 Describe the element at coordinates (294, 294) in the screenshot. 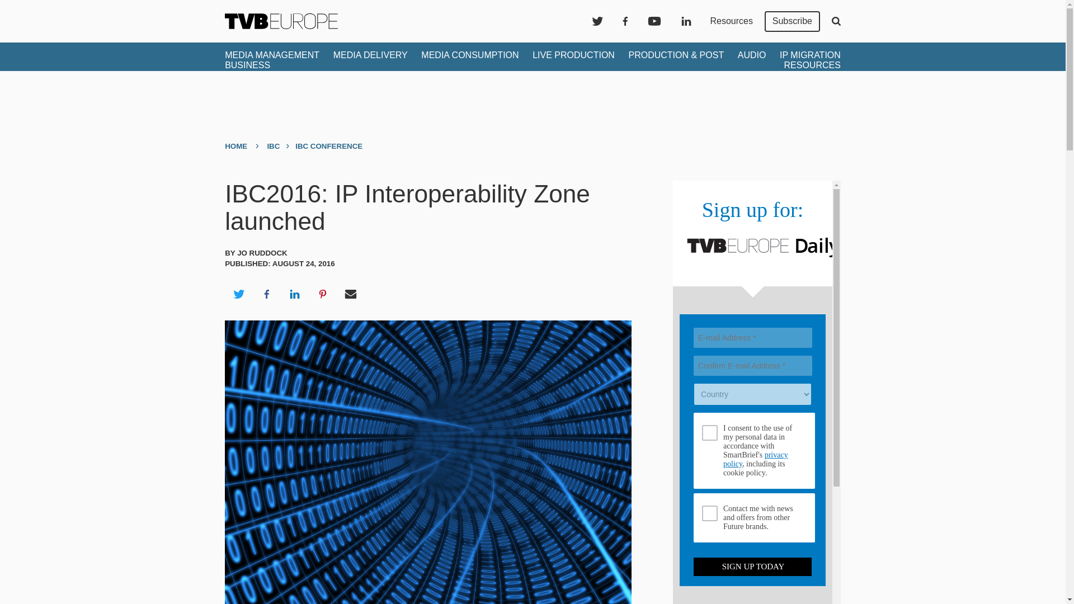

I see `Share on LinkedIn` at that location.